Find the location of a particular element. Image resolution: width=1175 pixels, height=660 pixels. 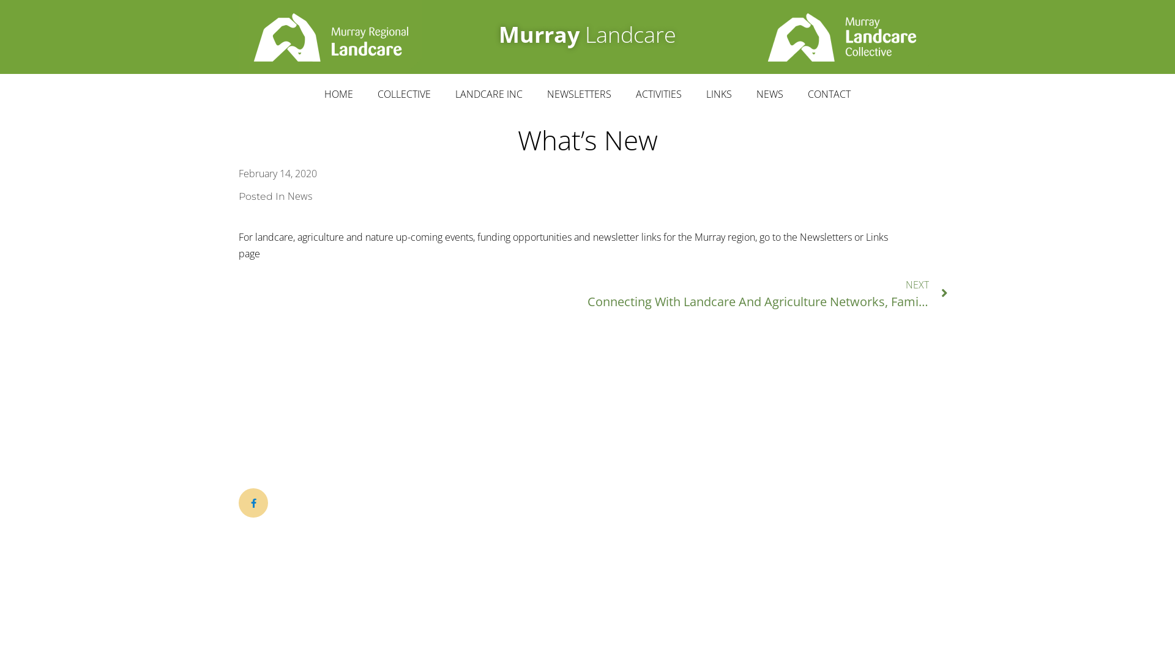

COLLECTIVE is located at coordinates (404, 94).